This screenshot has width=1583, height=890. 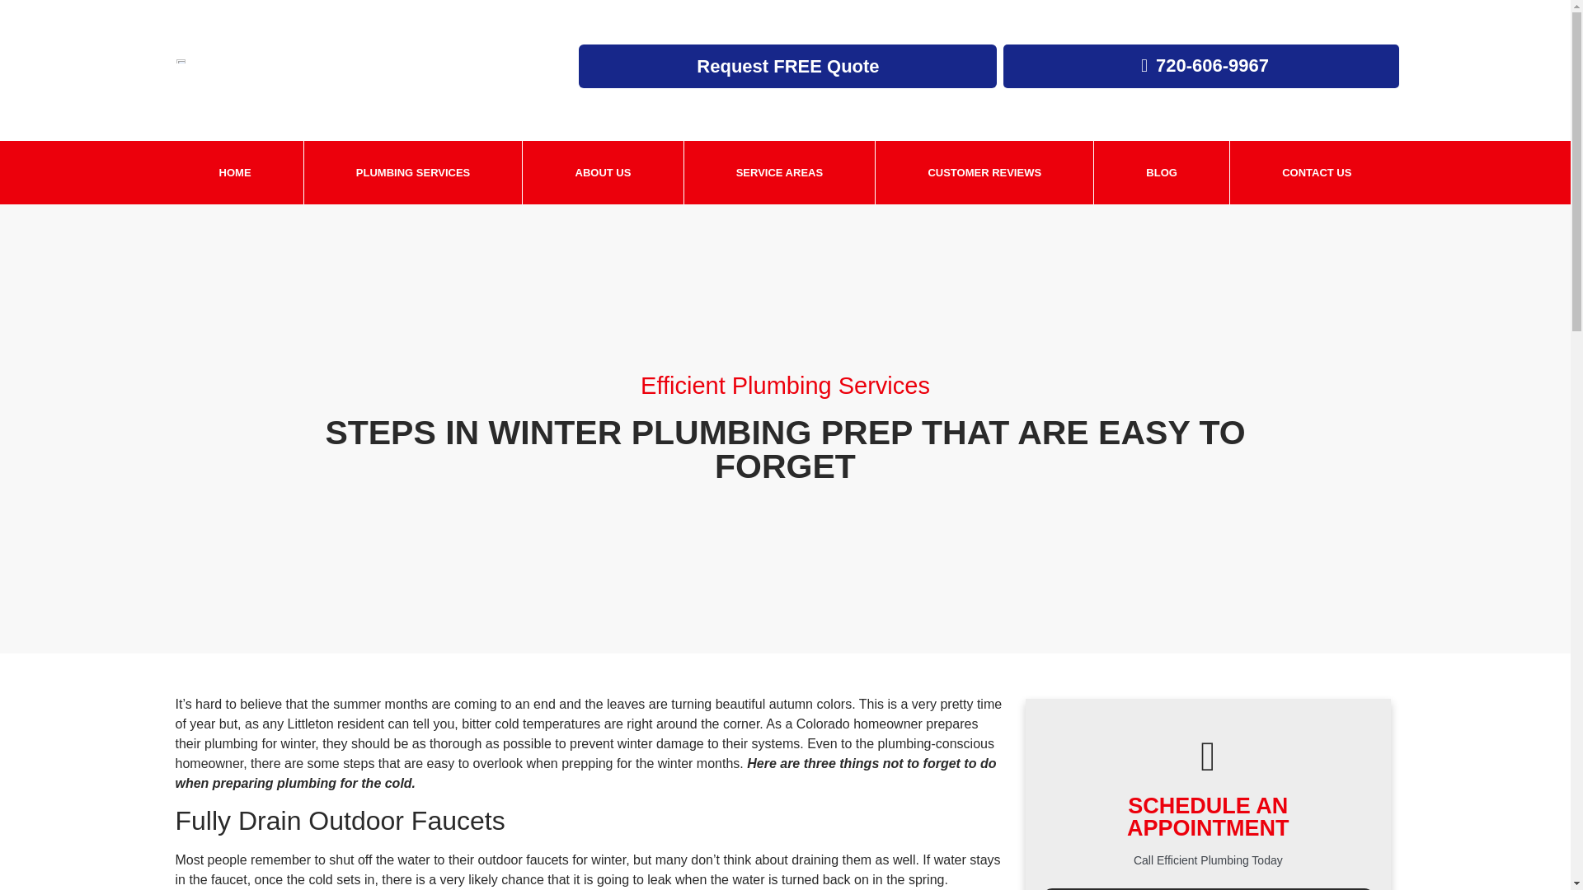 What do you see at coordinates (234, 172) in the screenshot?
I see `HOME` at bounding box center [234, 172].